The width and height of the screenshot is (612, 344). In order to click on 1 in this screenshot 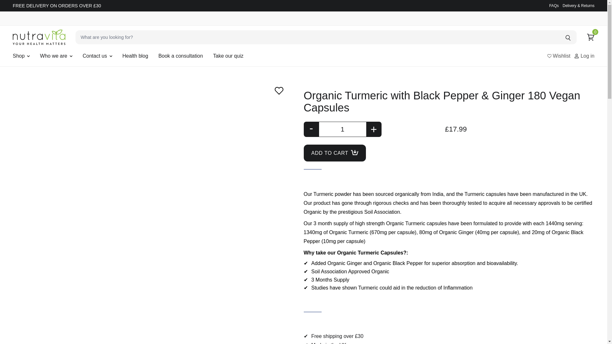, I will do `click(342, 129)`.